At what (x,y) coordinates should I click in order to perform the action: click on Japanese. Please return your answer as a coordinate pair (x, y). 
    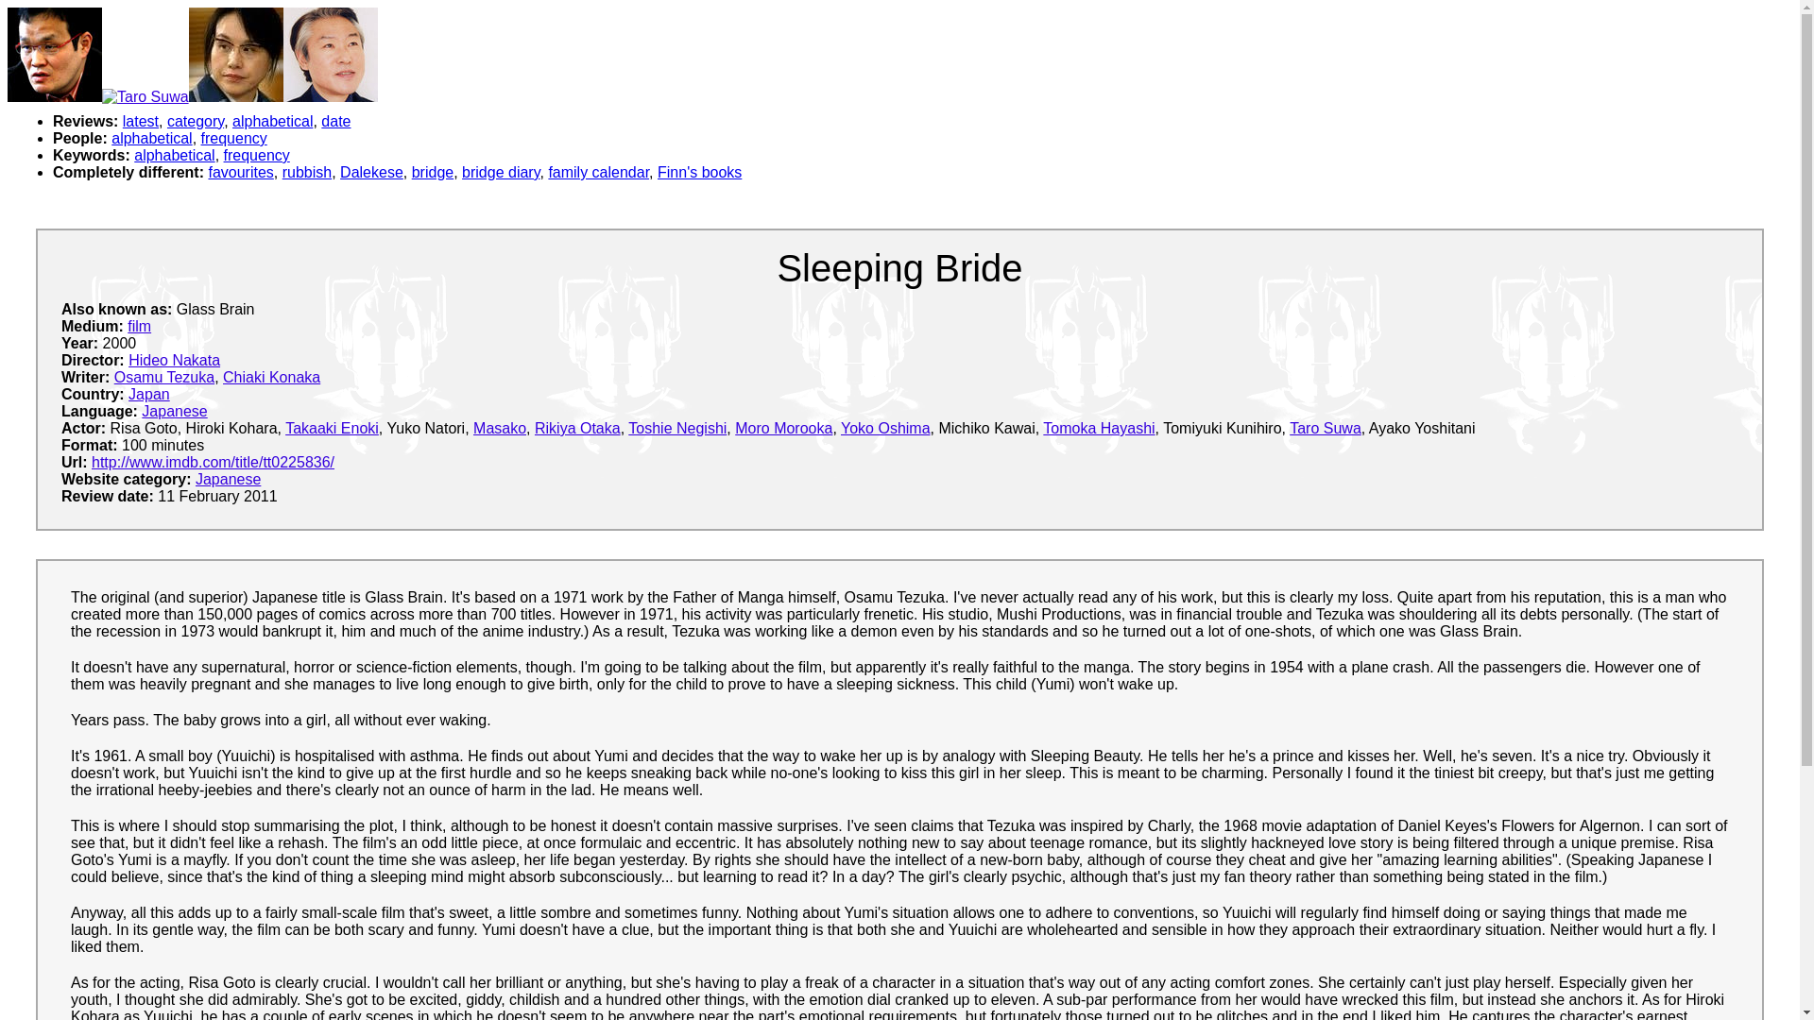
    Looking at the image, I should click on (174, 410).